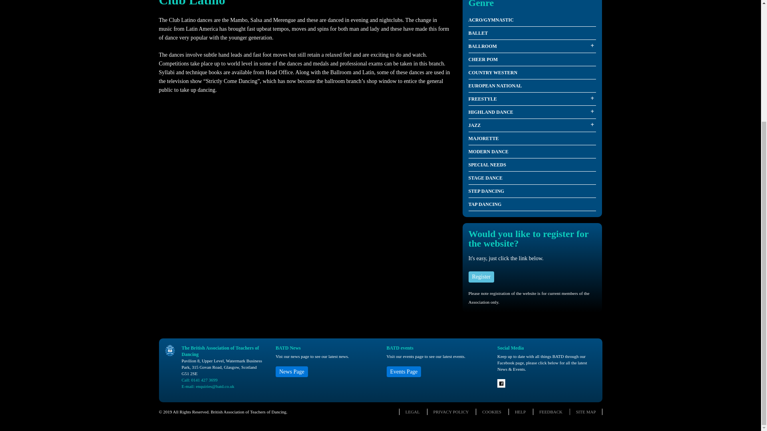 This screenshot has width=767, height=431. Describe the element at coordinates (532, 138) in the screenshot. I see `MAJORETTE` at that location.